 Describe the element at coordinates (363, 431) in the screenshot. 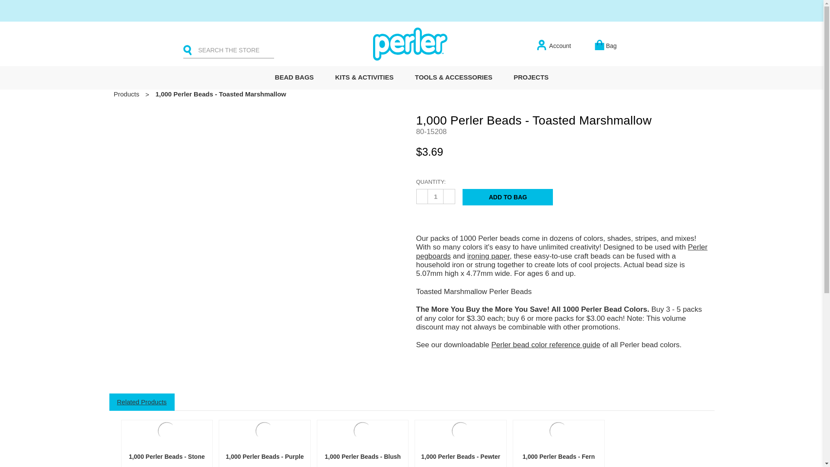

I see `1000 Beads Blush` at that location.